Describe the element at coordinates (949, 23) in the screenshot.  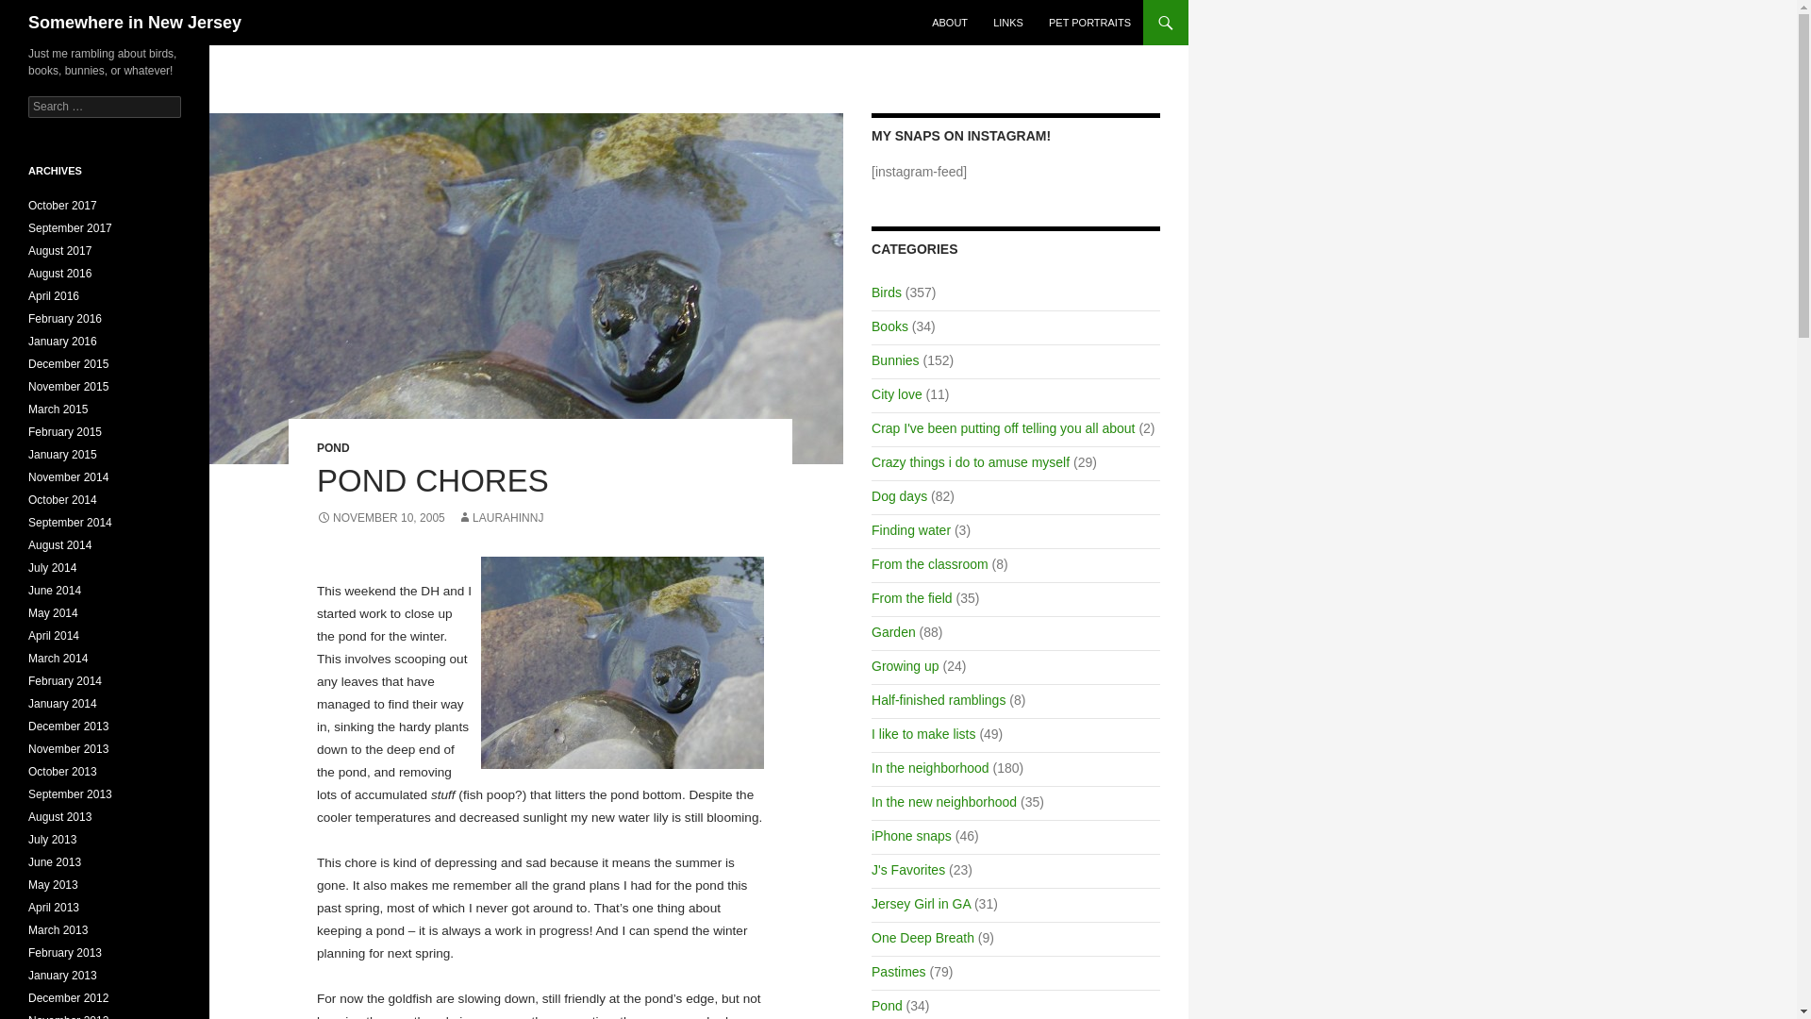
I see `ABOUT` at that location.